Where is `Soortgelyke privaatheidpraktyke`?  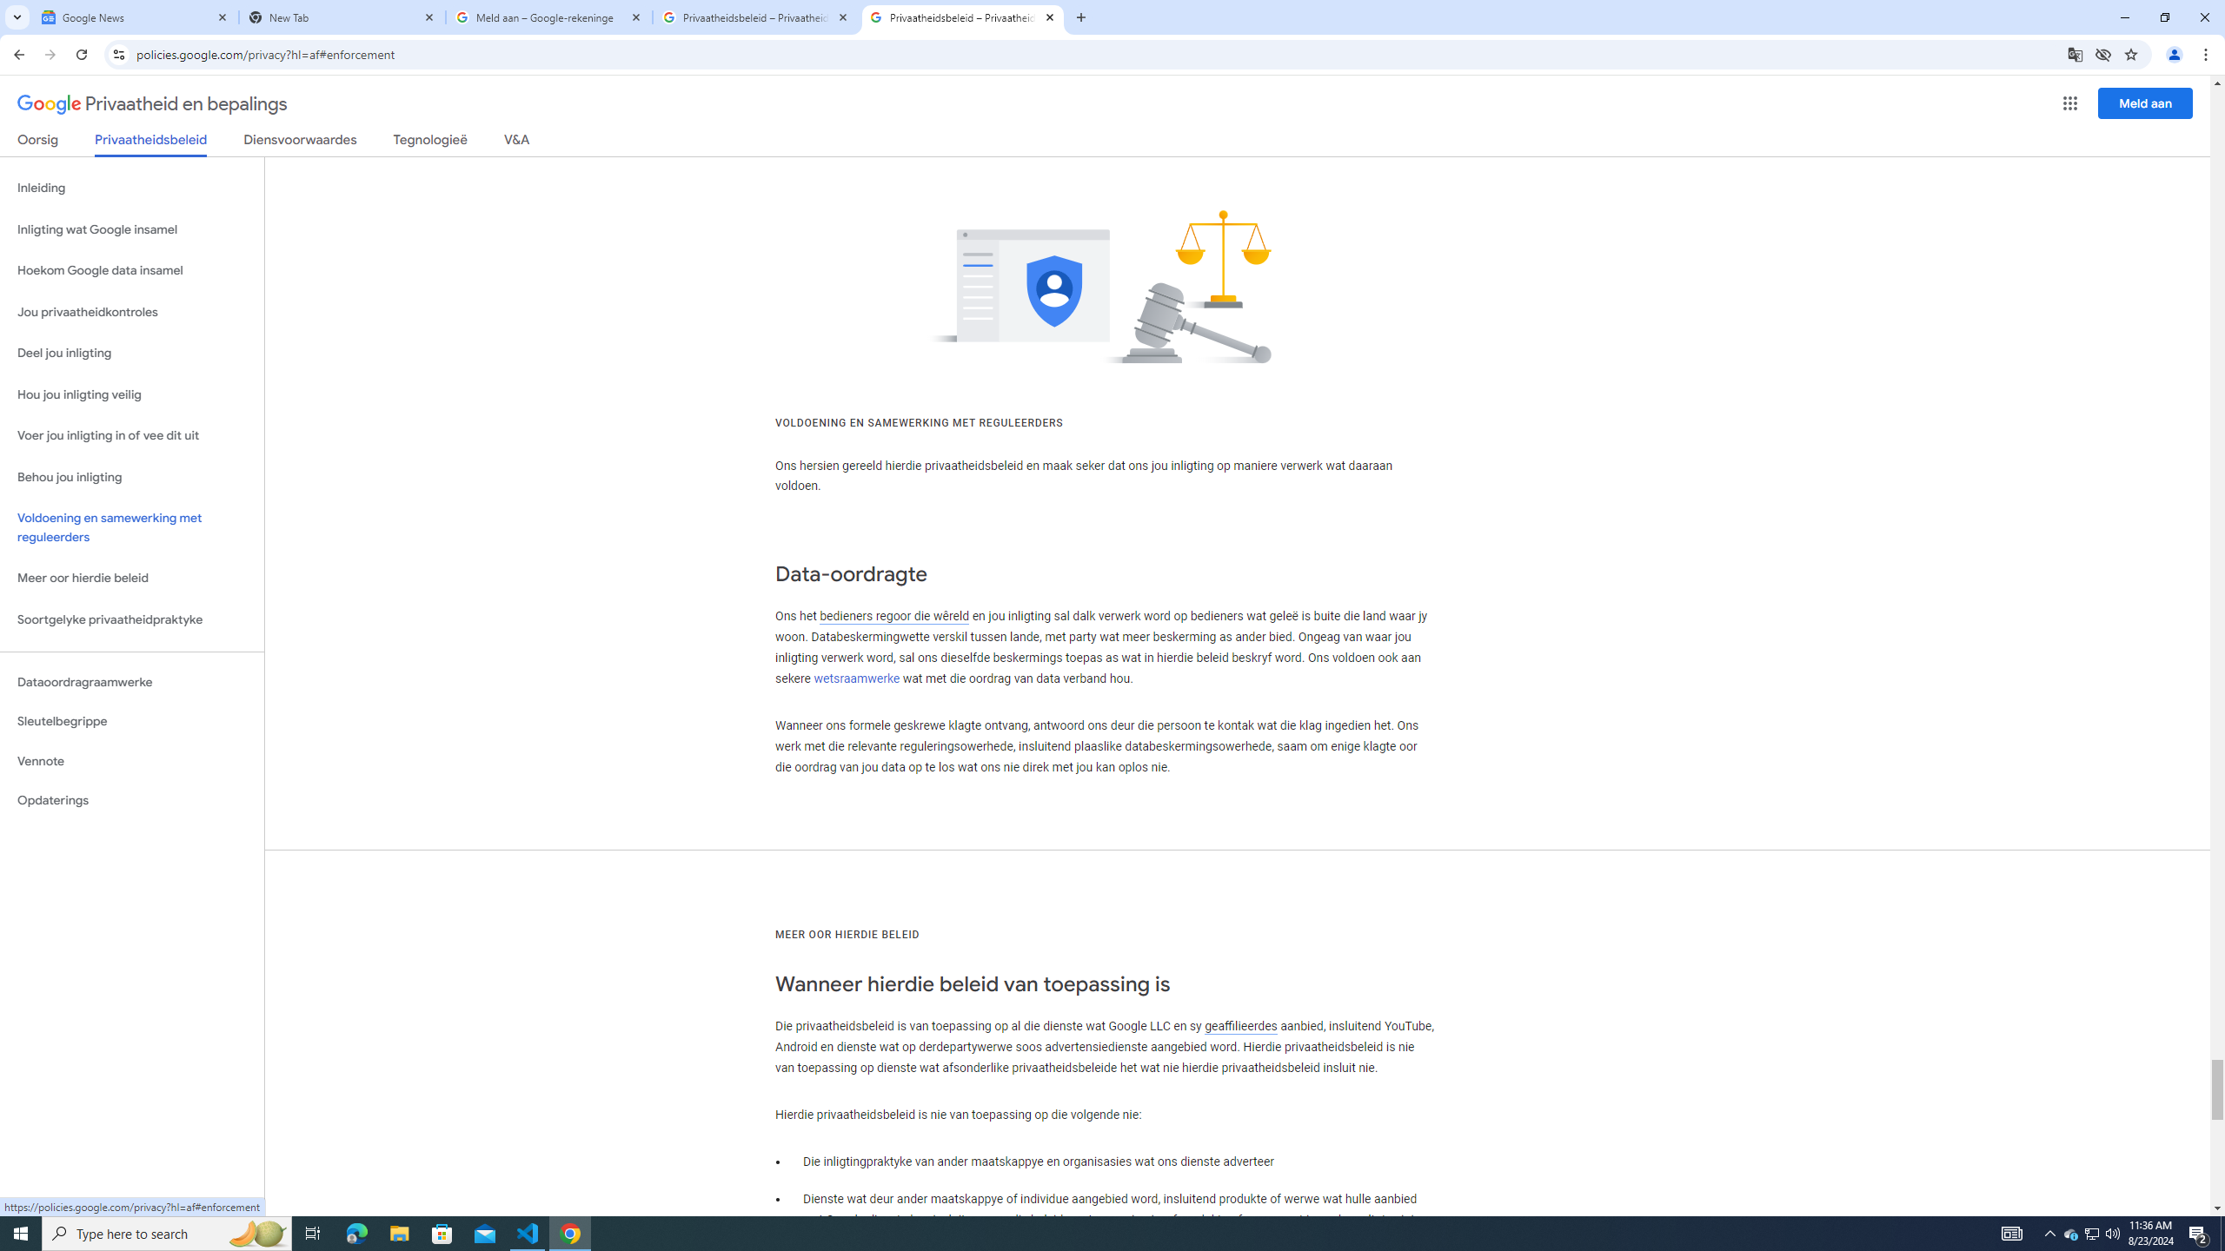
Soortgelyke privaatheidpraktyke is located at coordinates (132, 619).